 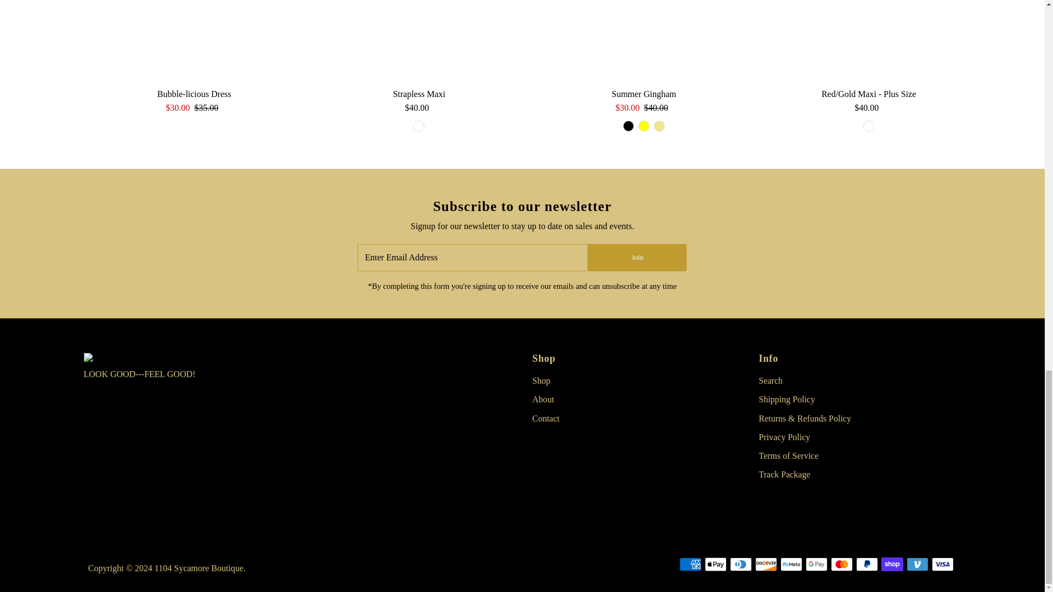 I want to click on PayPal, so click(x=867, y=565).